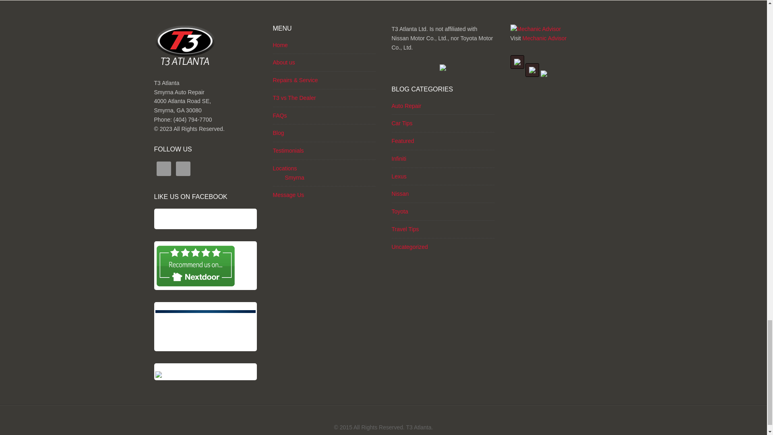  What do you see at coordinates (285, 168) in the screenshot?
I see `Locations` at bounding box center [285, 168].